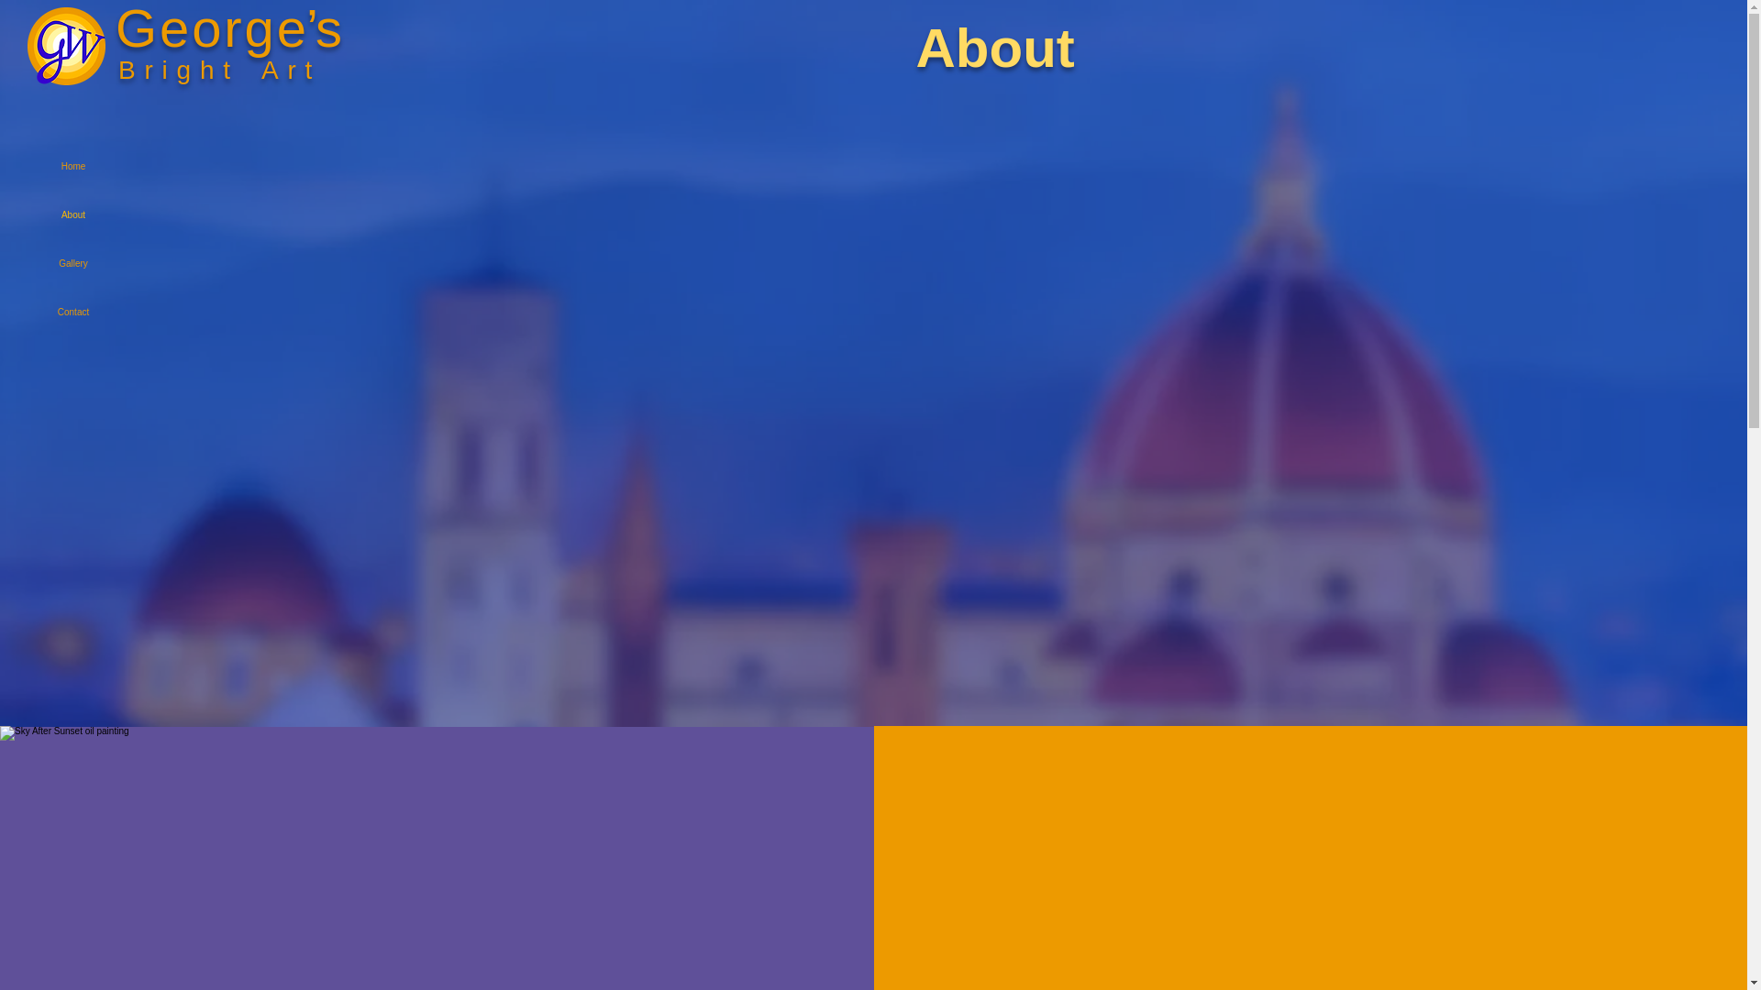 This screenshot has height=990, width=1761. I want to click on About, so click(73, 214).